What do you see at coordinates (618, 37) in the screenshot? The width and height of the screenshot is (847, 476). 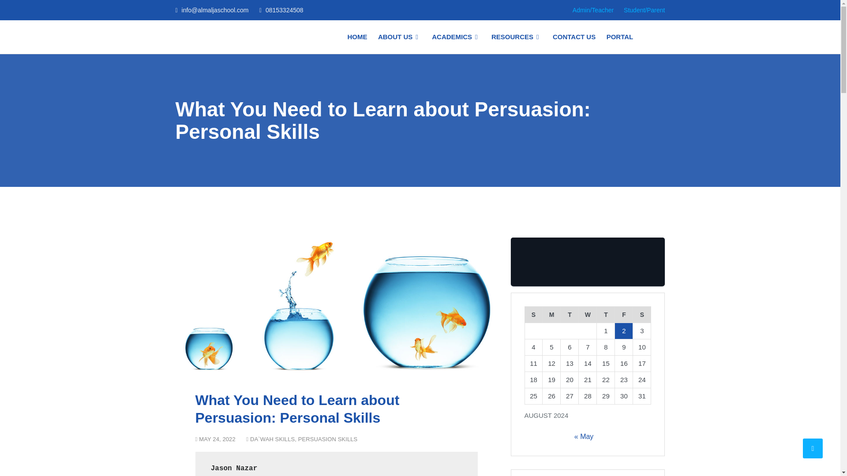 I see `PORTAL` at bounding box center [618, 37].